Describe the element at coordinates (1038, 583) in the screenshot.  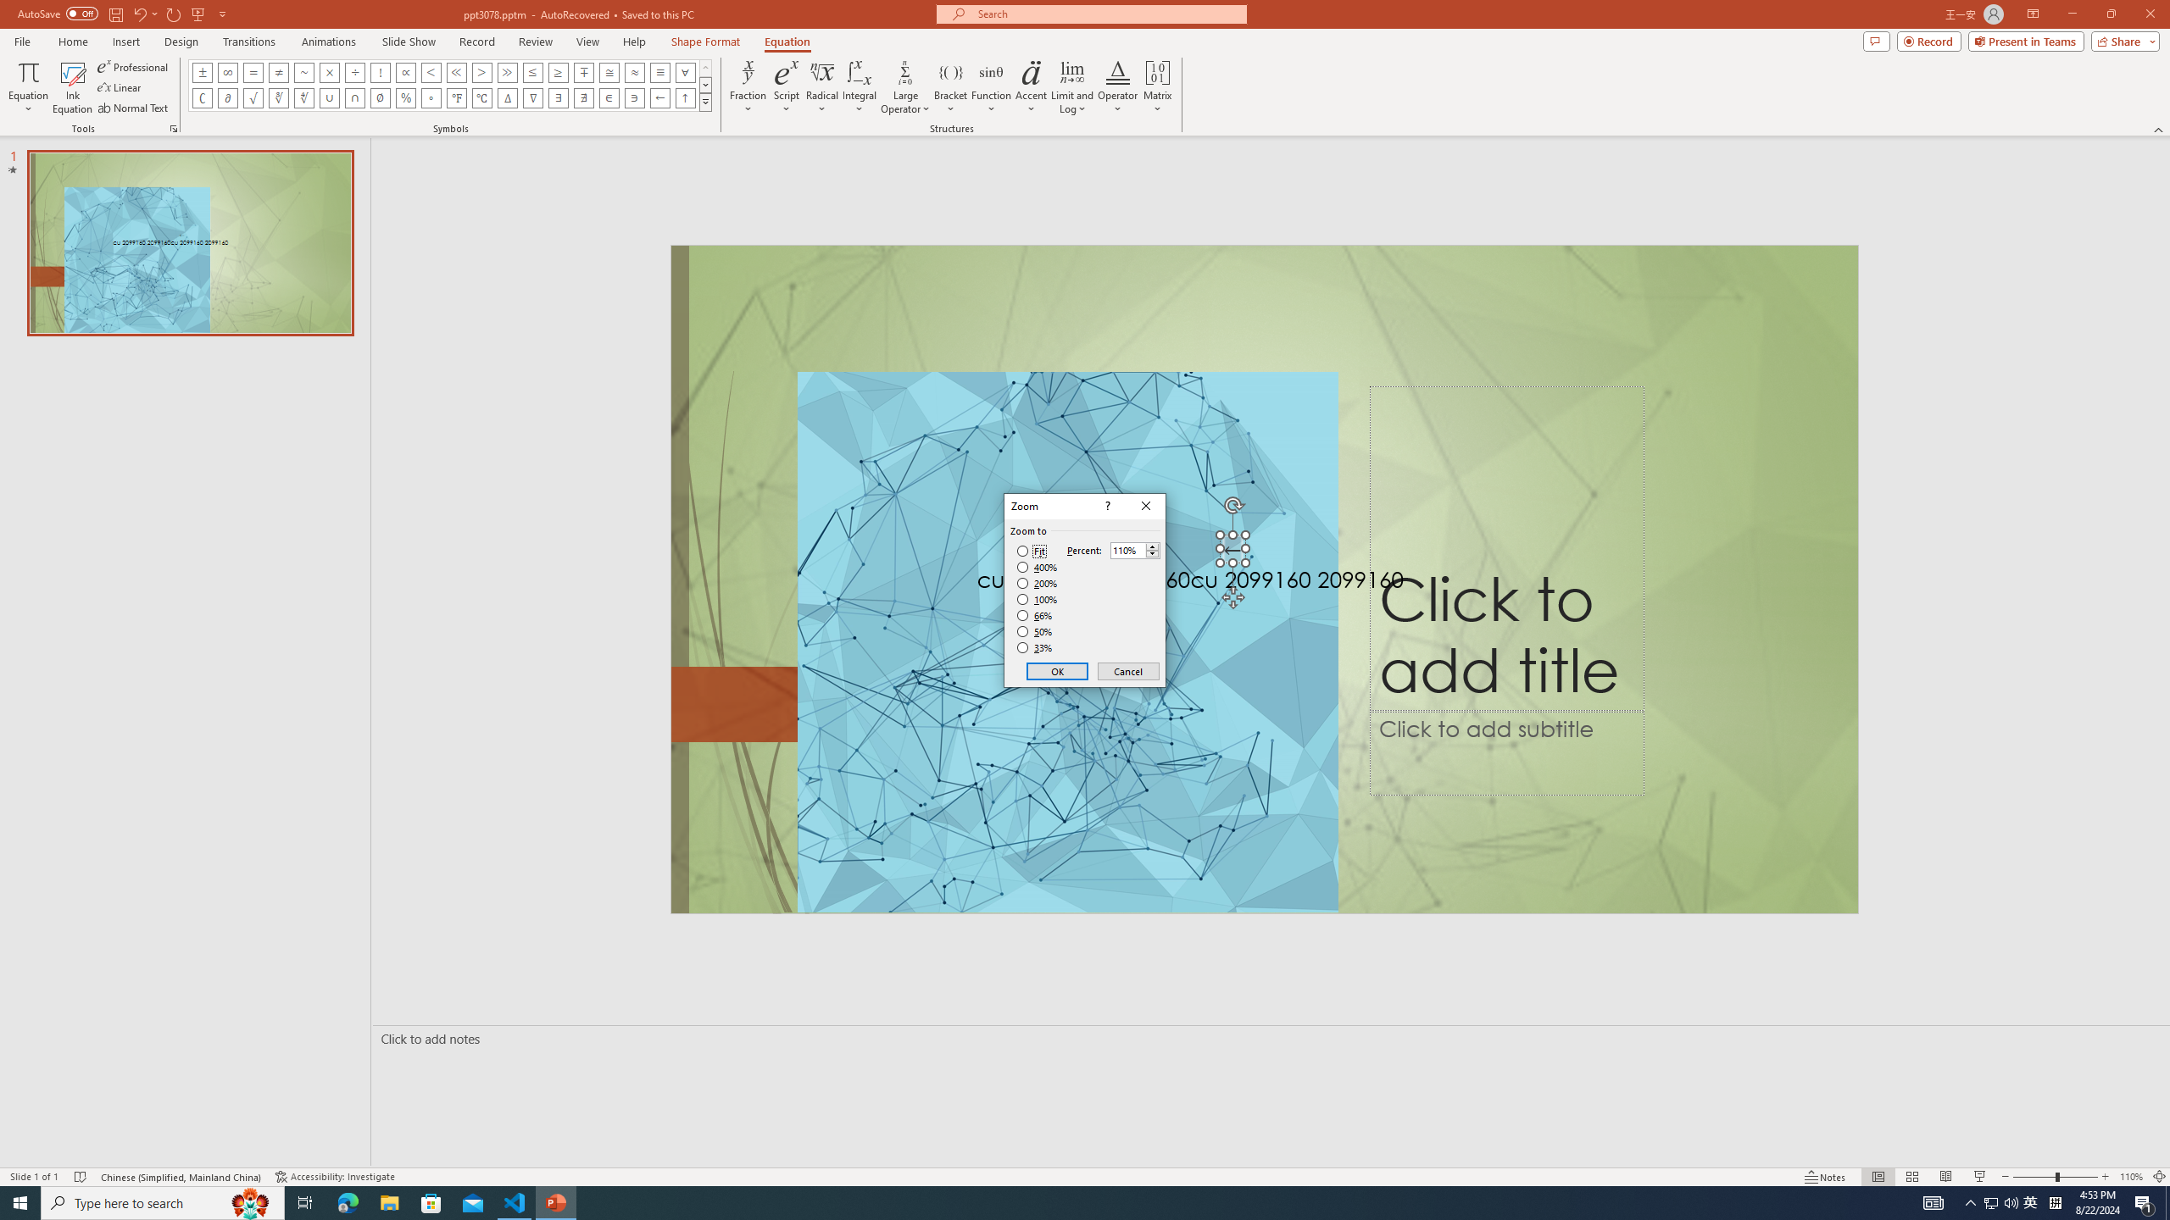
I see `200%` at that location.